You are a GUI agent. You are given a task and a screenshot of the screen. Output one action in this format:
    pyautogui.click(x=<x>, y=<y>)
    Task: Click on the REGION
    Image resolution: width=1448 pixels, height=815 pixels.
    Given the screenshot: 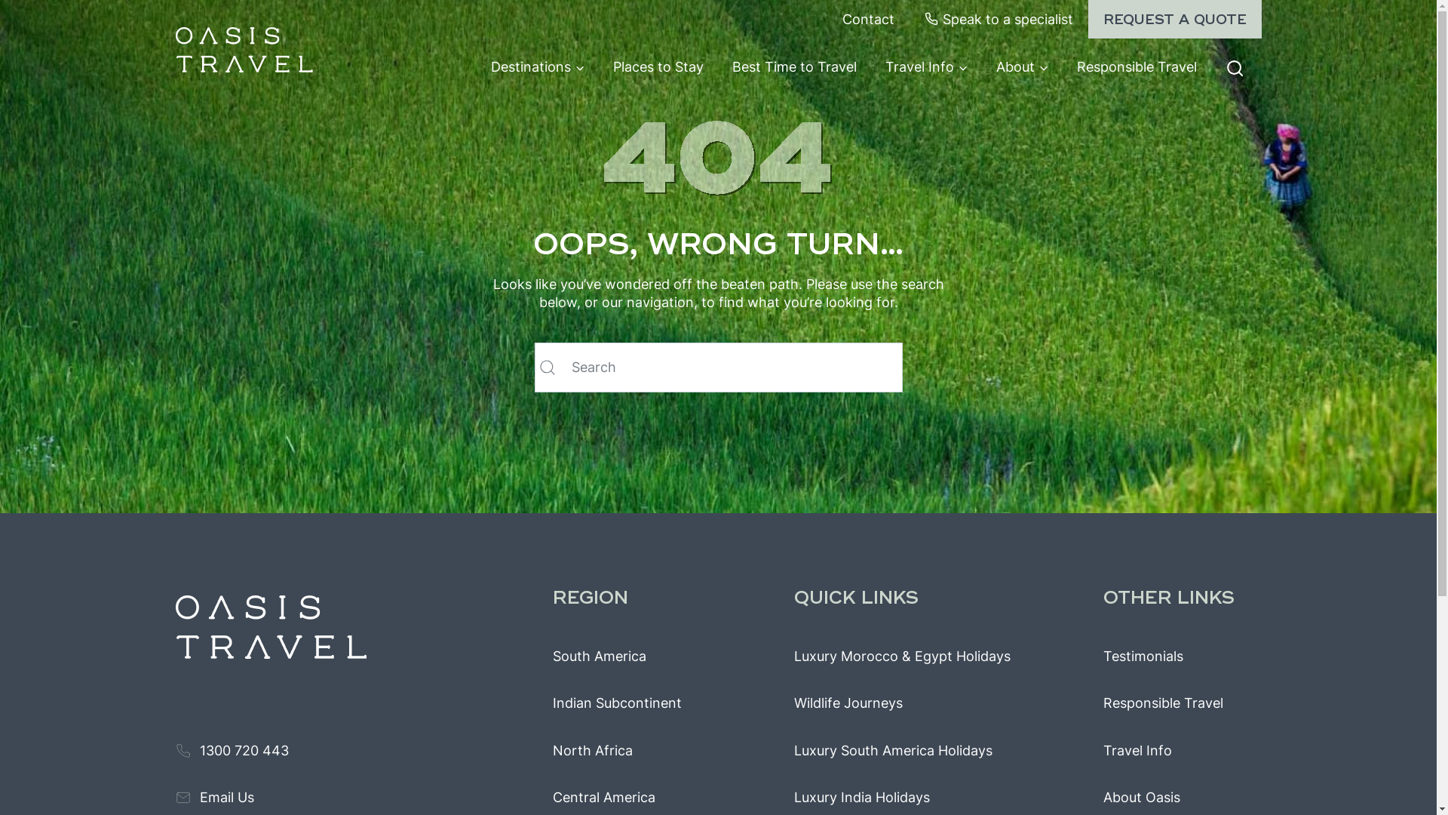 What is the action you would take?
    pyautogui.click(x=665, y=598)
    